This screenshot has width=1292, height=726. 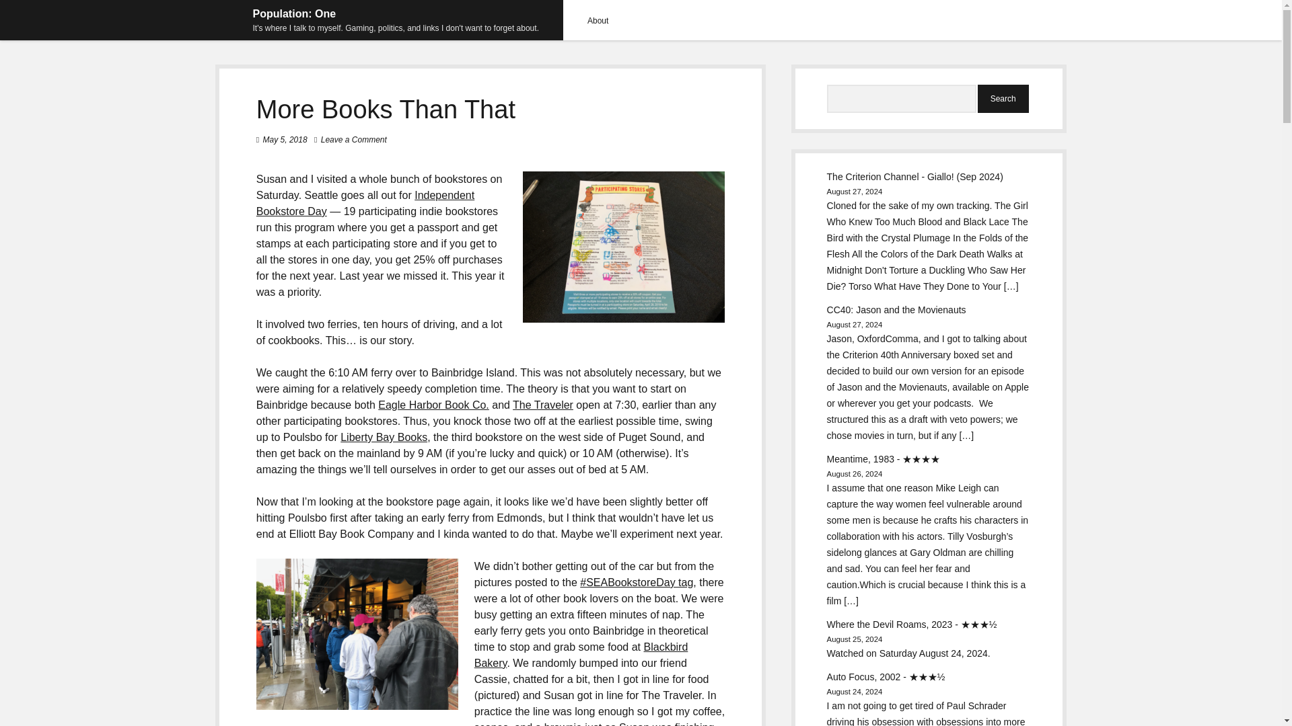 What do you see at coordinates (384, 437) in the screenshot?
I see `Liberty Bay Books` at bounding box center [384, 437].